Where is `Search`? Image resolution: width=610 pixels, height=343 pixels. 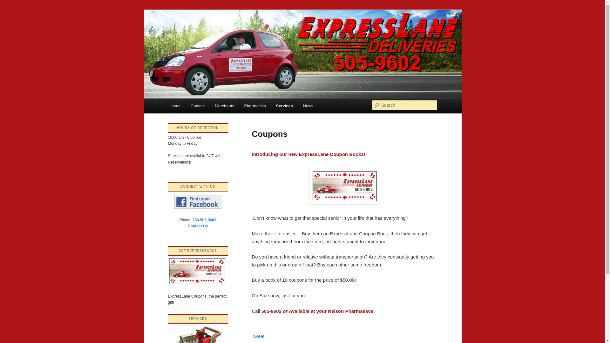 Search is located at coordinates (10, 3).